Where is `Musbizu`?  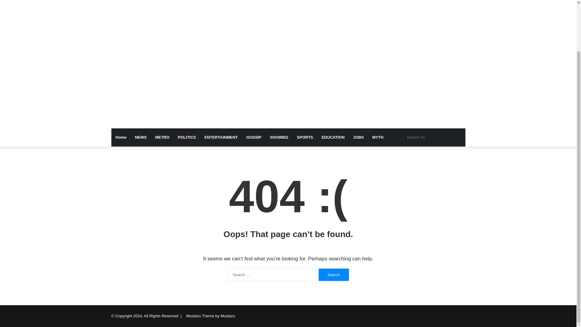
Musbizu is located at coordinates (167, 2).